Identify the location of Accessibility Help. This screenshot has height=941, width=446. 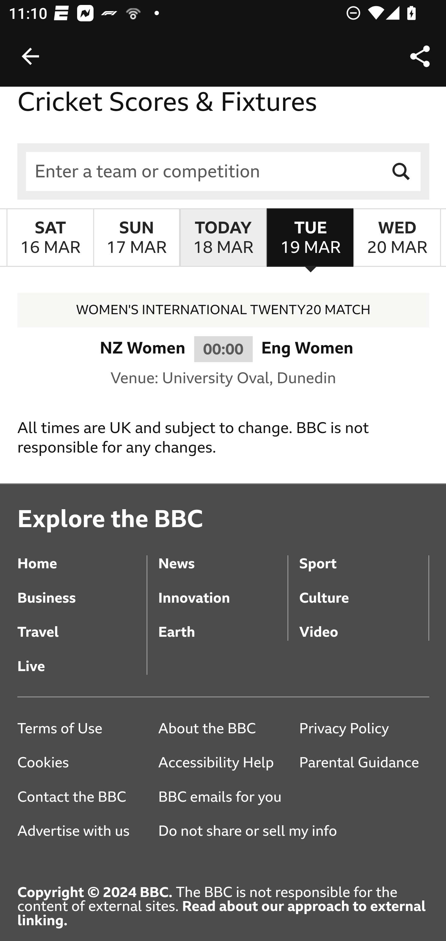
(222, 763).